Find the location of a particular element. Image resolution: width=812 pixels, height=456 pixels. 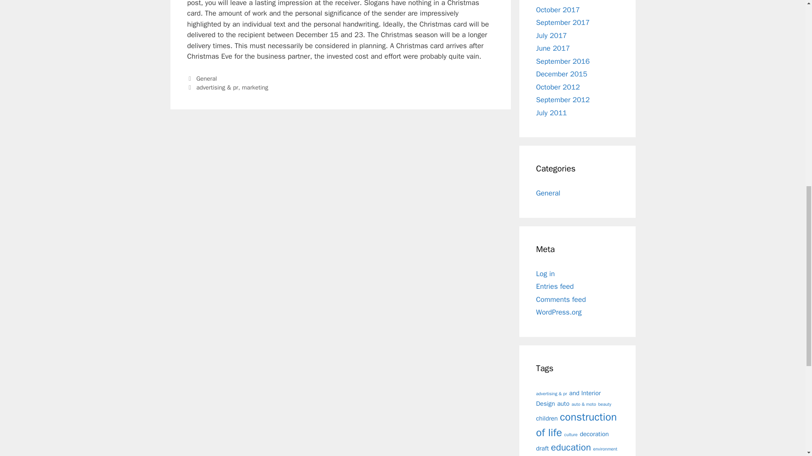

September 2012 is located at coordinates (563, 100).